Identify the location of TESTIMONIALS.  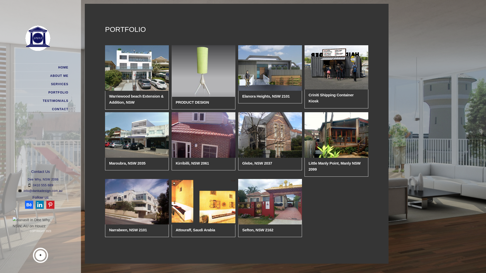
(40, 101).